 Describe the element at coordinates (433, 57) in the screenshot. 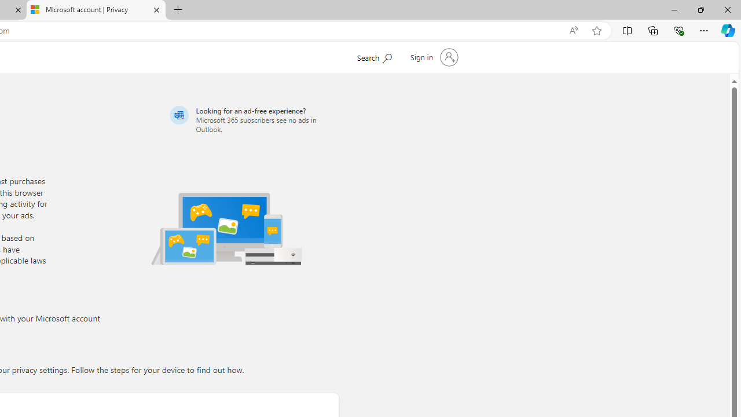

I see `Sign in to your account` at that location.